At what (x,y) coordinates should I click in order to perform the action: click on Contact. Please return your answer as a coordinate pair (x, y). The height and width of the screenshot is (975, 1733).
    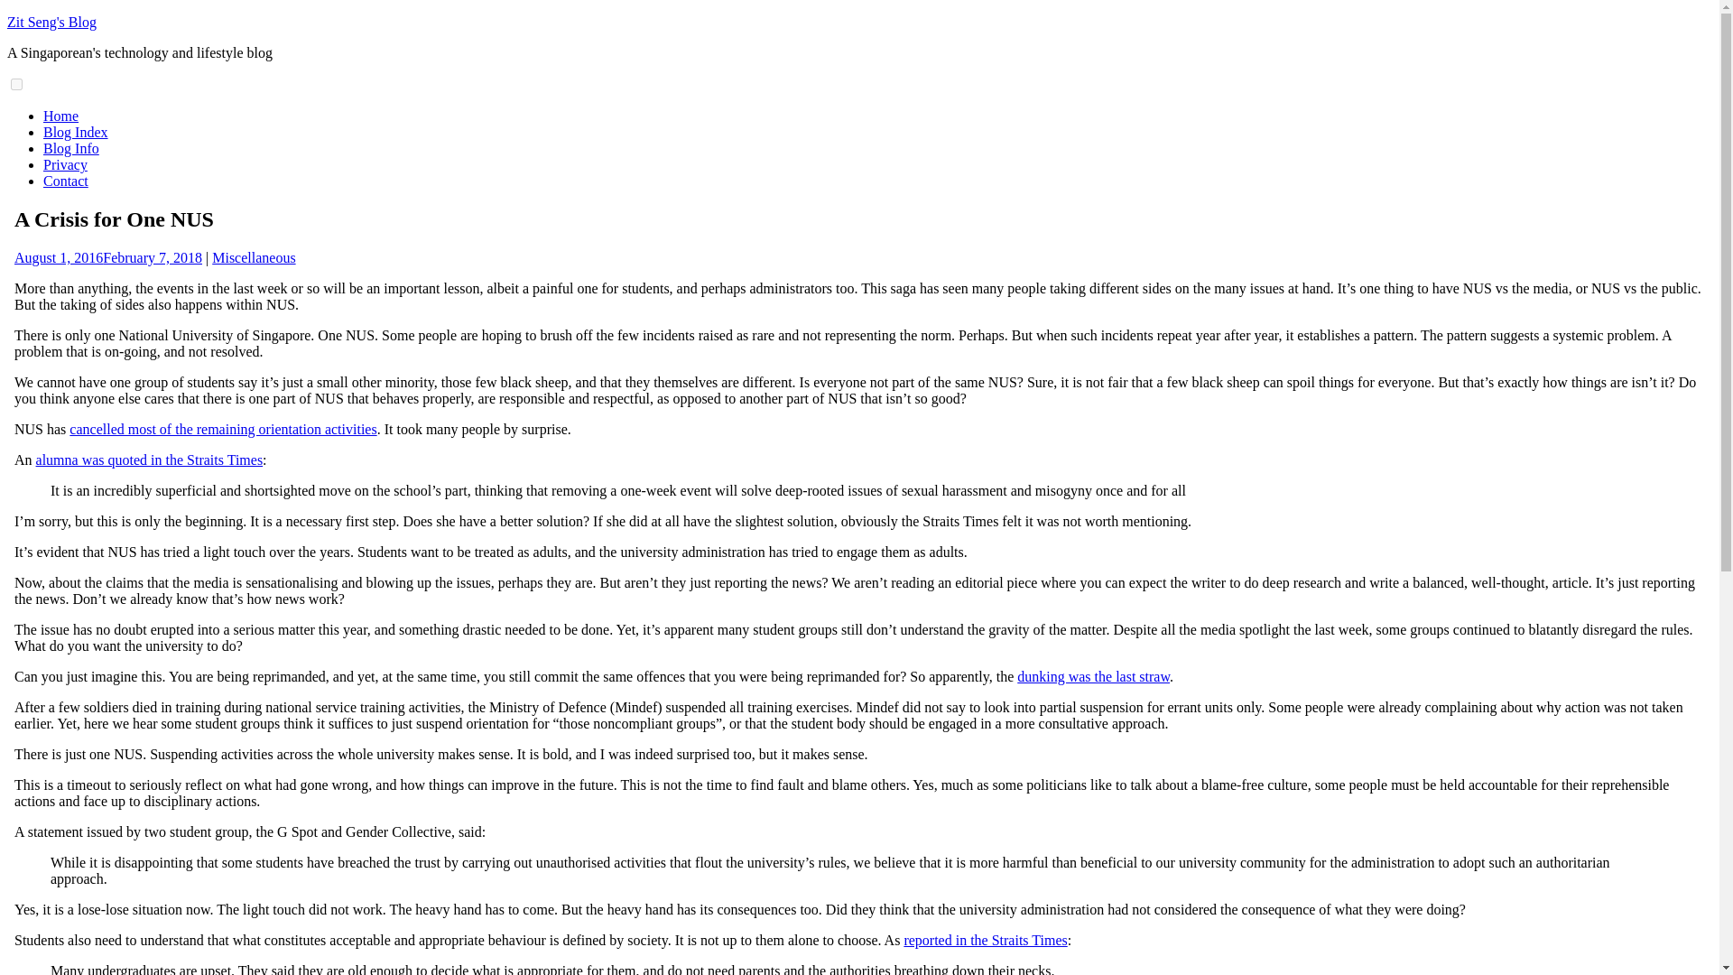
    Looking at the image, I should click on (65, 181).